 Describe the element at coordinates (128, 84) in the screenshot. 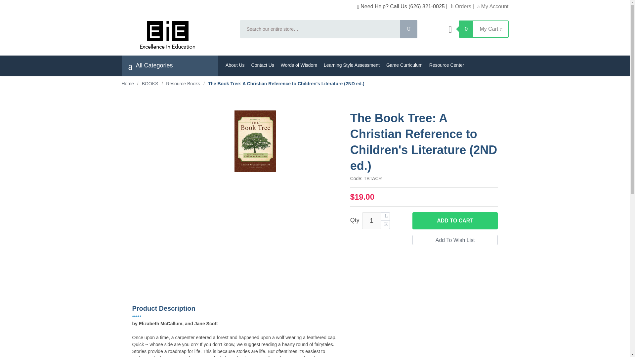

I see `Home` at that location.